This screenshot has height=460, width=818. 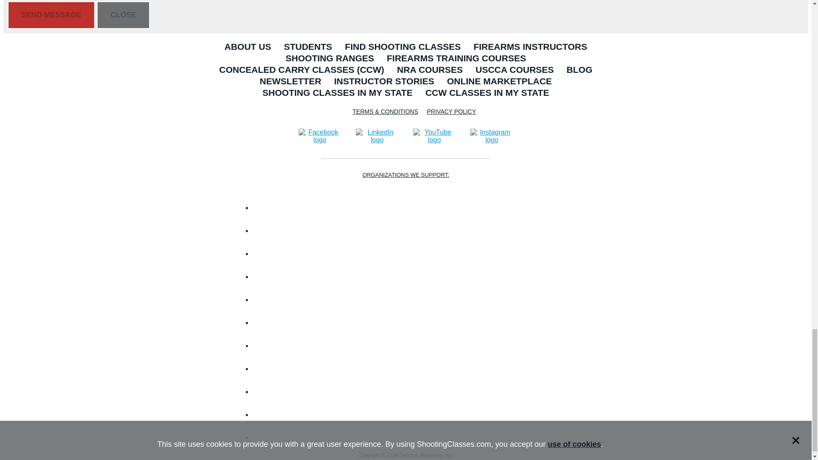 What do you see at coordinates (384, 82) in the screenshot?
I see `INSTRUCTOR STORIES` at bounding box center [384, 82].